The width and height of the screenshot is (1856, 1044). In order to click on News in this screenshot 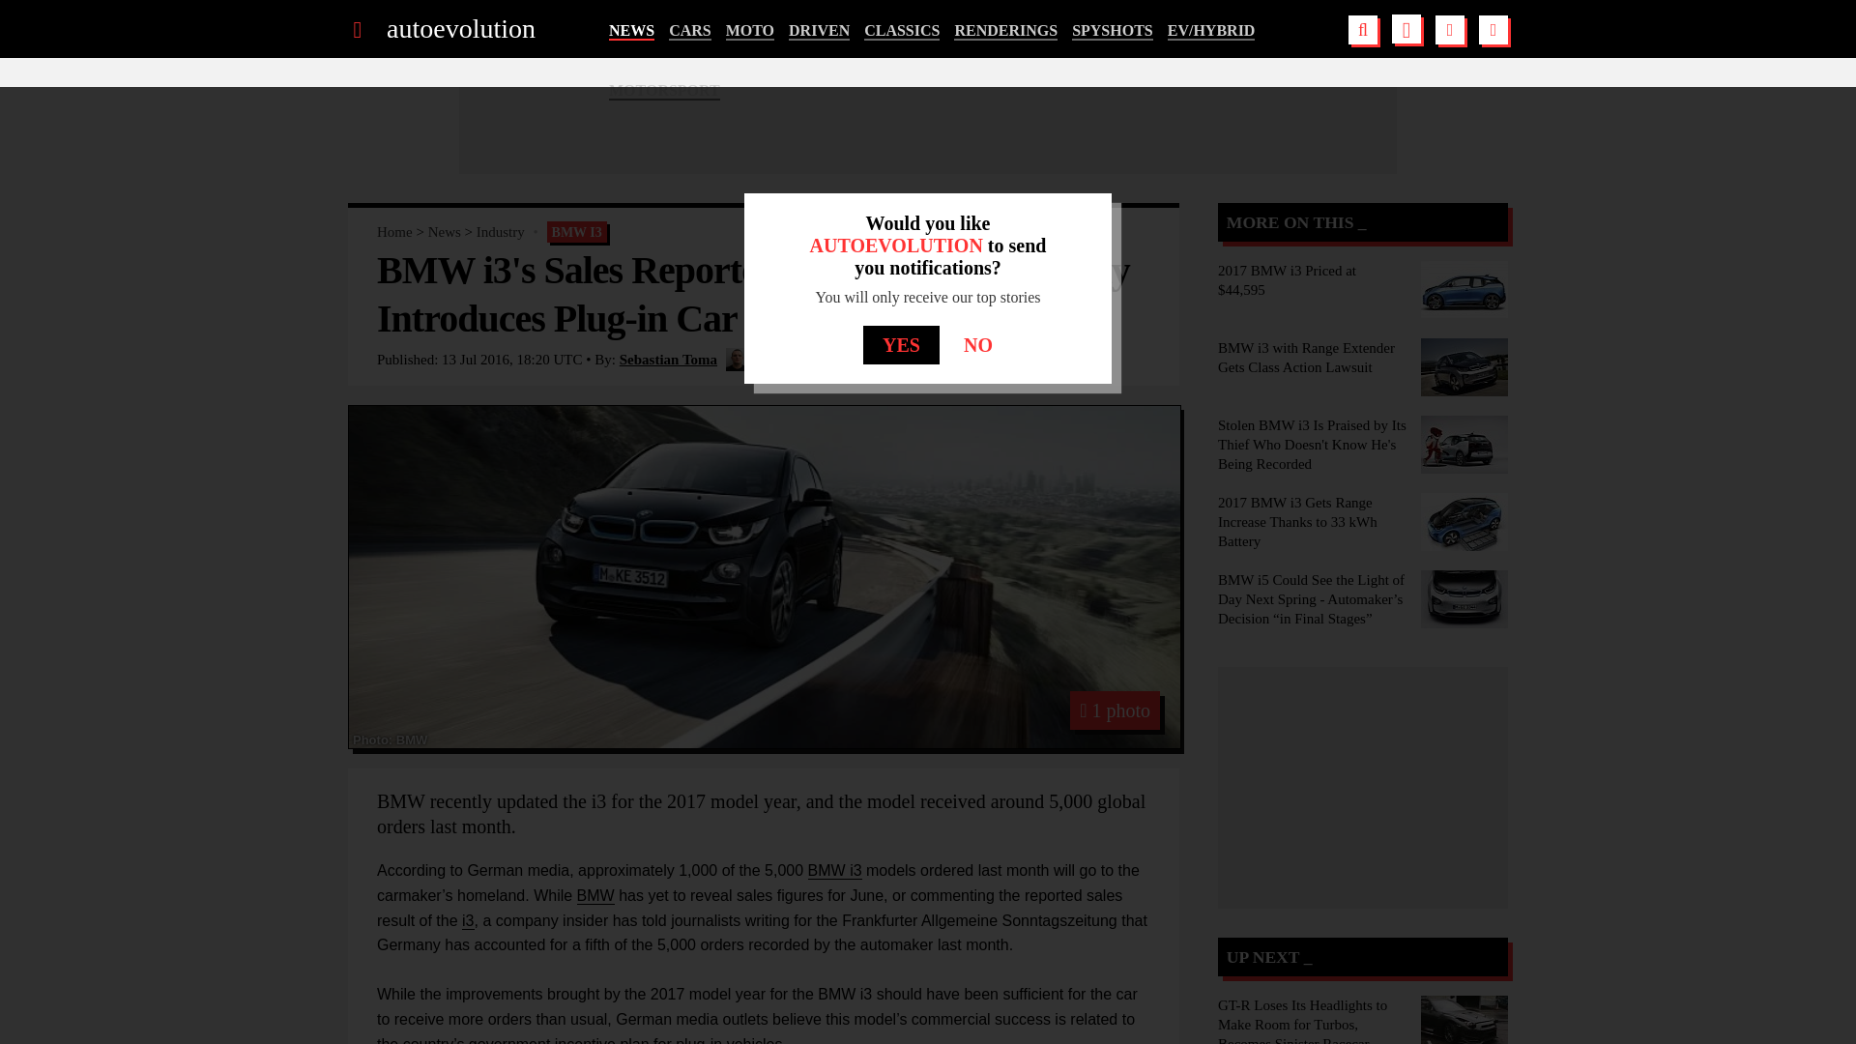, I will do `click(445, 232)`.